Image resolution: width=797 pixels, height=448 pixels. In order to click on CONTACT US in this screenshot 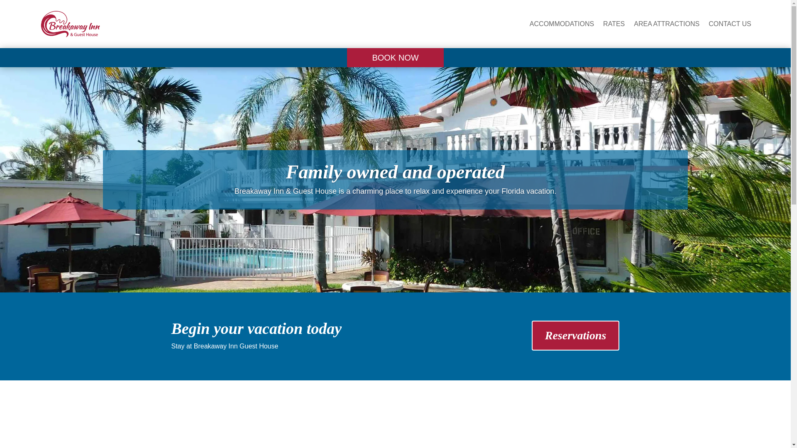, I will do `click(730, 24)`.